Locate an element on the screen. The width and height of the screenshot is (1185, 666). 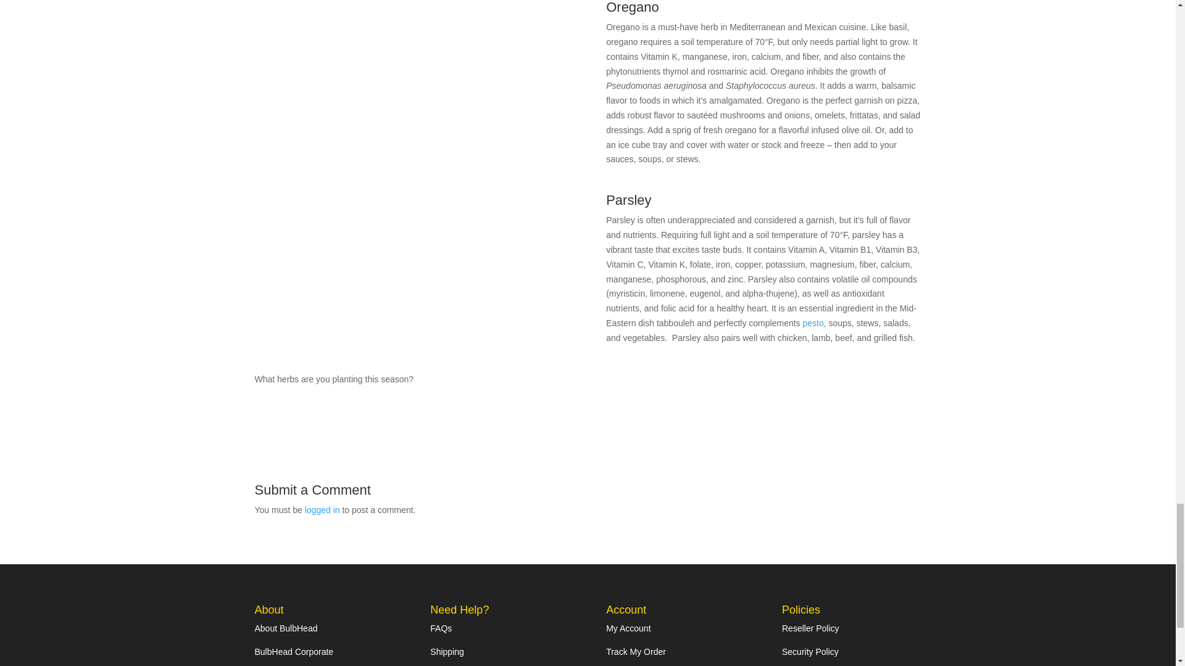
Shipping is located at coordinates (447, 651).